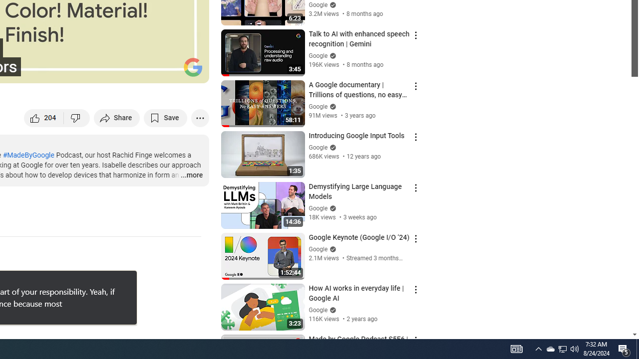 The image size is (639, 359). Describe the element at coordinates (71, 71) in the screenshot. I see `Action Center, 5 new notifications` at that location.